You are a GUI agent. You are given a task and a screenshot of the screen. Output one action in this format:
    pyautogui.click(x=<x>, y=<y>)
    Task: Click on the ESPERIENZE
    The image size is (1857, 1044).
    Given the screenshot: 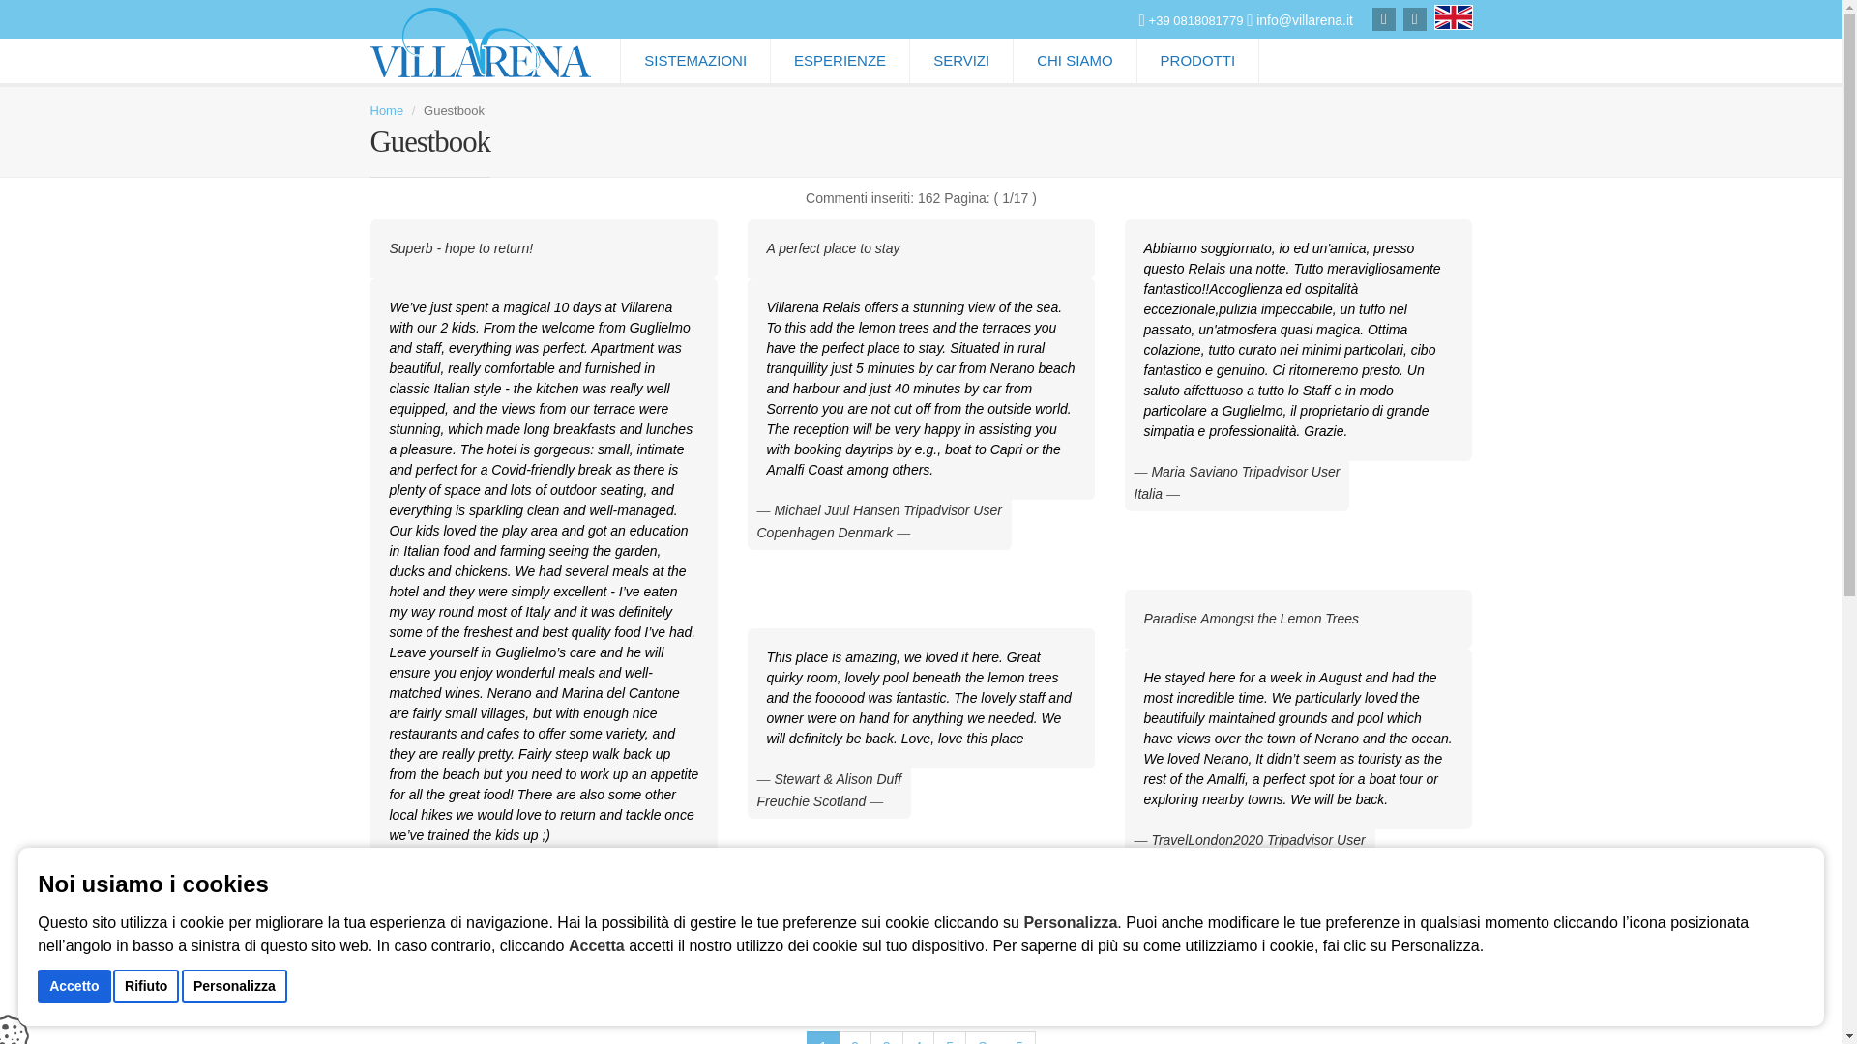 What is the action you would take?
    pyautogui.click(x=840, y=60)
    